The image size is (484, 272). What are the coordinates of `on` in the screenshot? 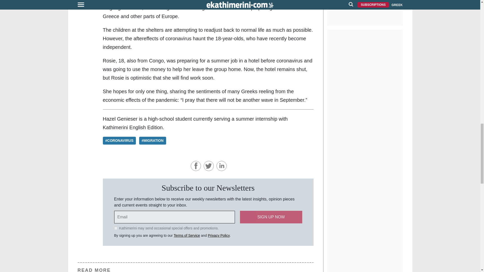 It's located at (115, 228).